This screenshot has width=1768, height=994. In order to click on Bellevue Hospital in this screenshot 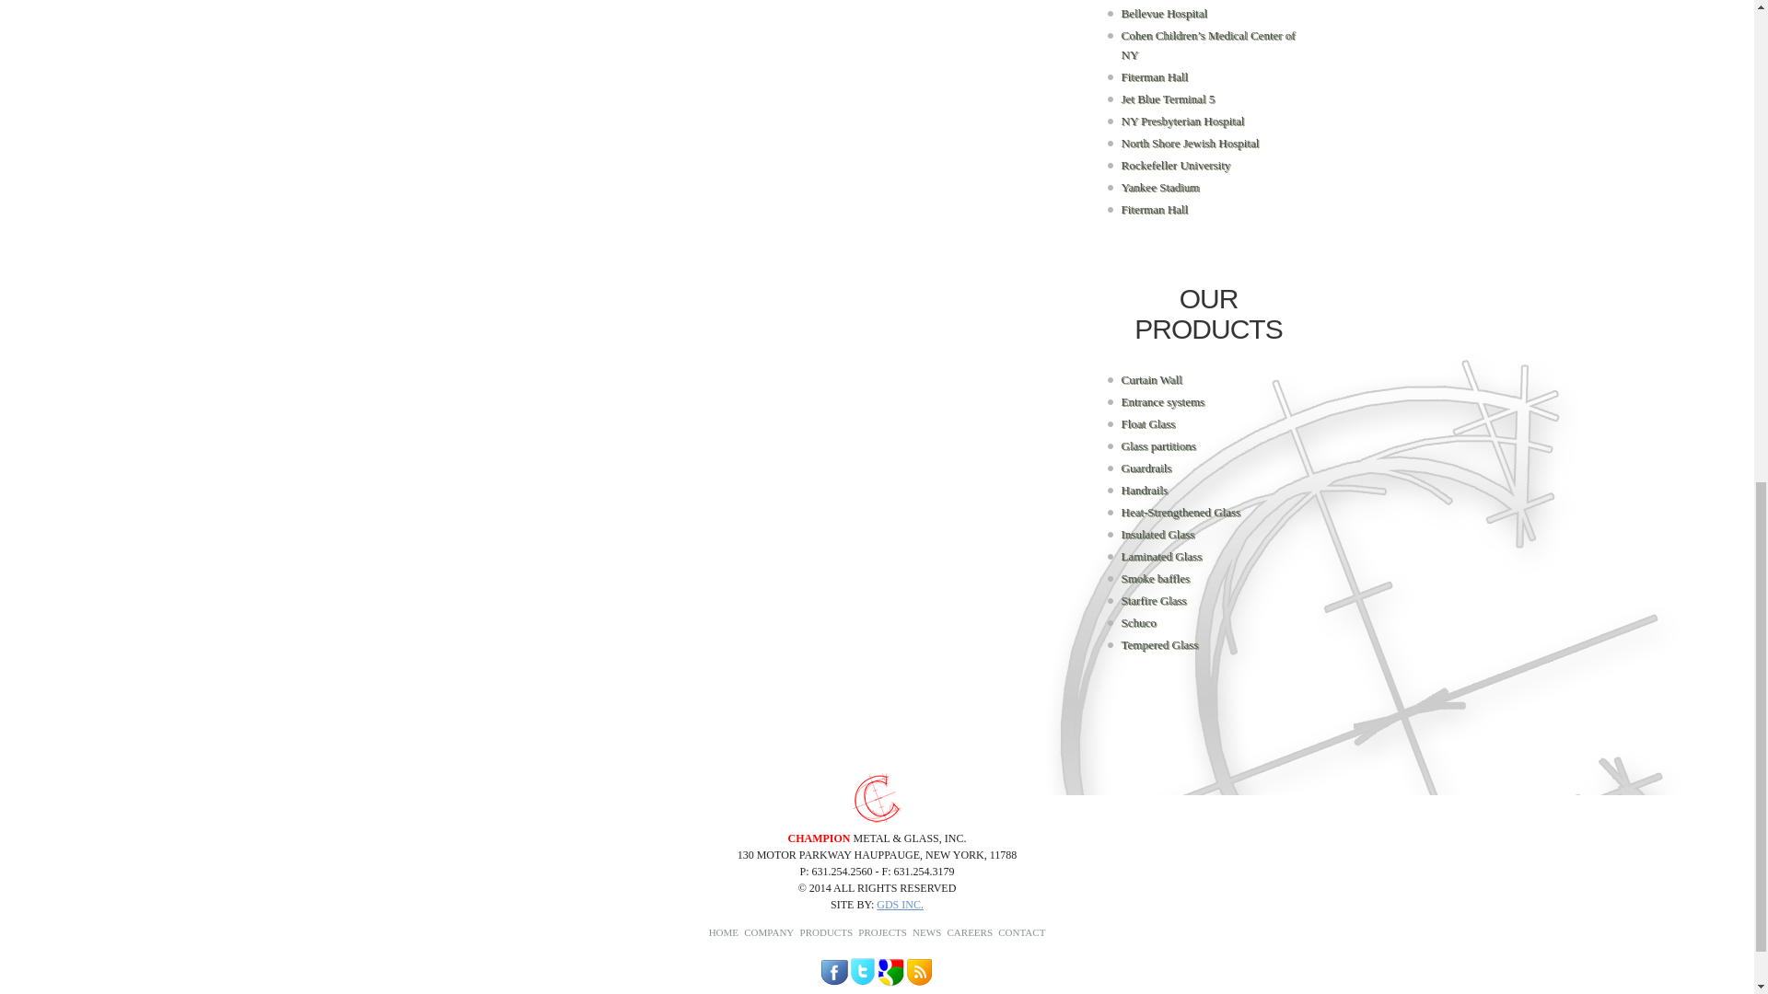, I will do `click(1164, 13)`.